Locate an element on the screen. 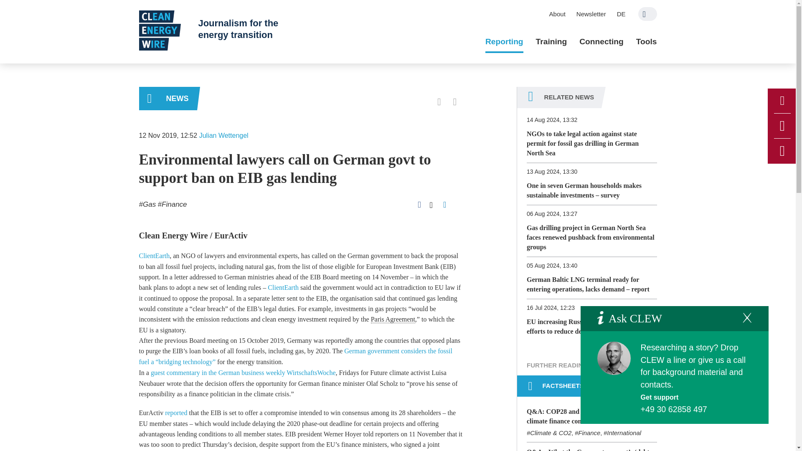  Newsletter is located at coordinates (591, 14).